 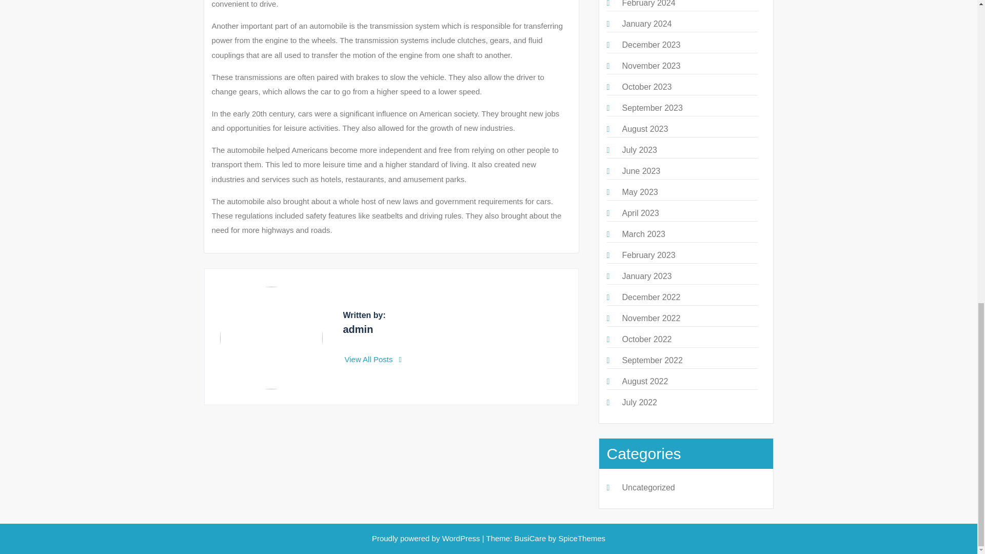 What do you see at coordinates (639, 150) in the screenshot?
I see `July 2023` at bounding box center [639, 150].